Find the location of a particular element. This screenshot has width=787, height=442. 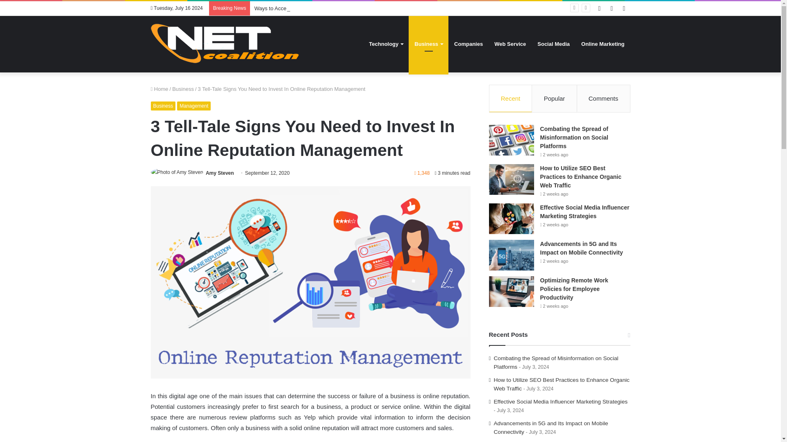

Business is located at coordinates (163, 106).